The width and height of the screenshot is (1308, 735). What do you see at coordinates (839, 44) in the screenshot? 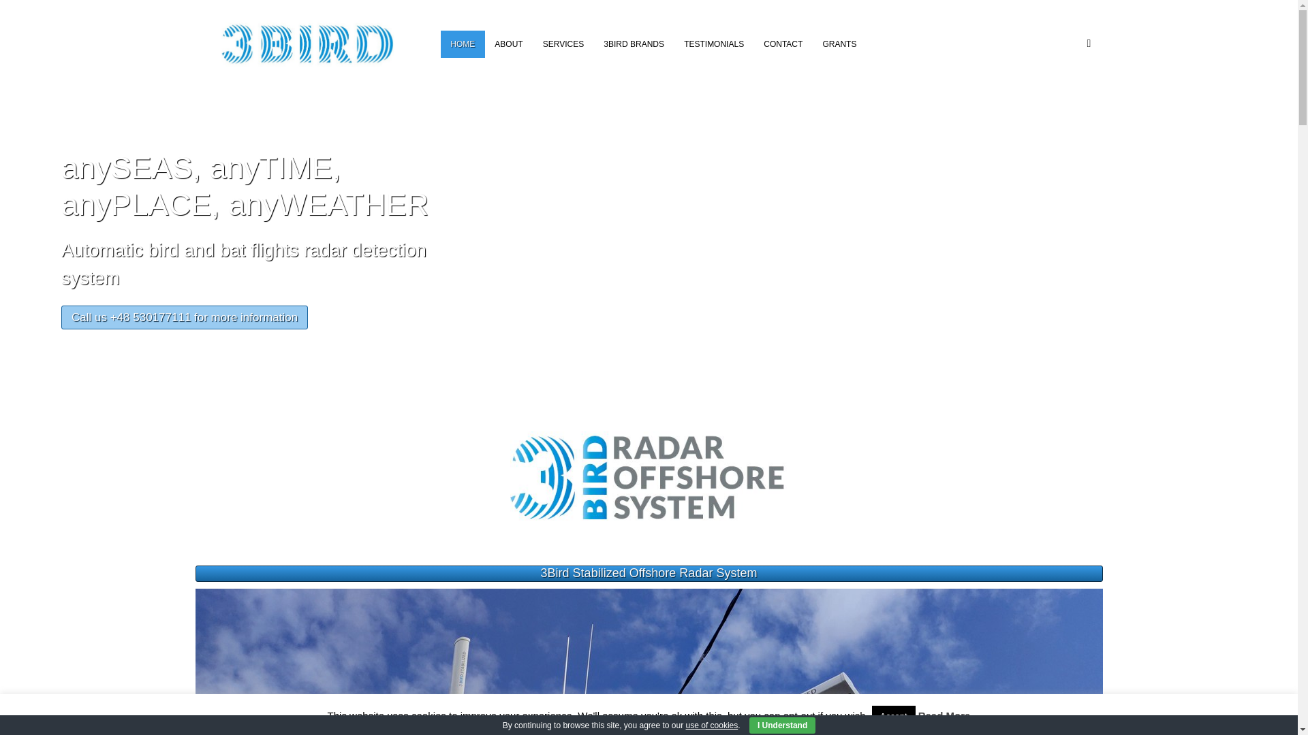
I see `GRANTS` at bounding box center [839, 44].